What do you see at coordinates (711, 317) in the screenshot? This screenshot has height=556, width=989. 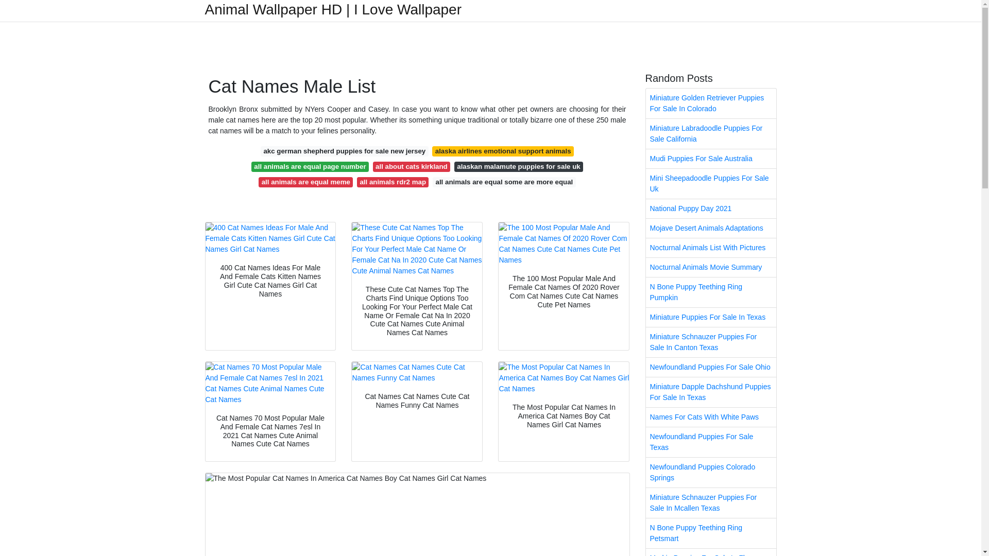 I see `Miniature Puppies For Sale In Texas` at bounding box center [711, 317].